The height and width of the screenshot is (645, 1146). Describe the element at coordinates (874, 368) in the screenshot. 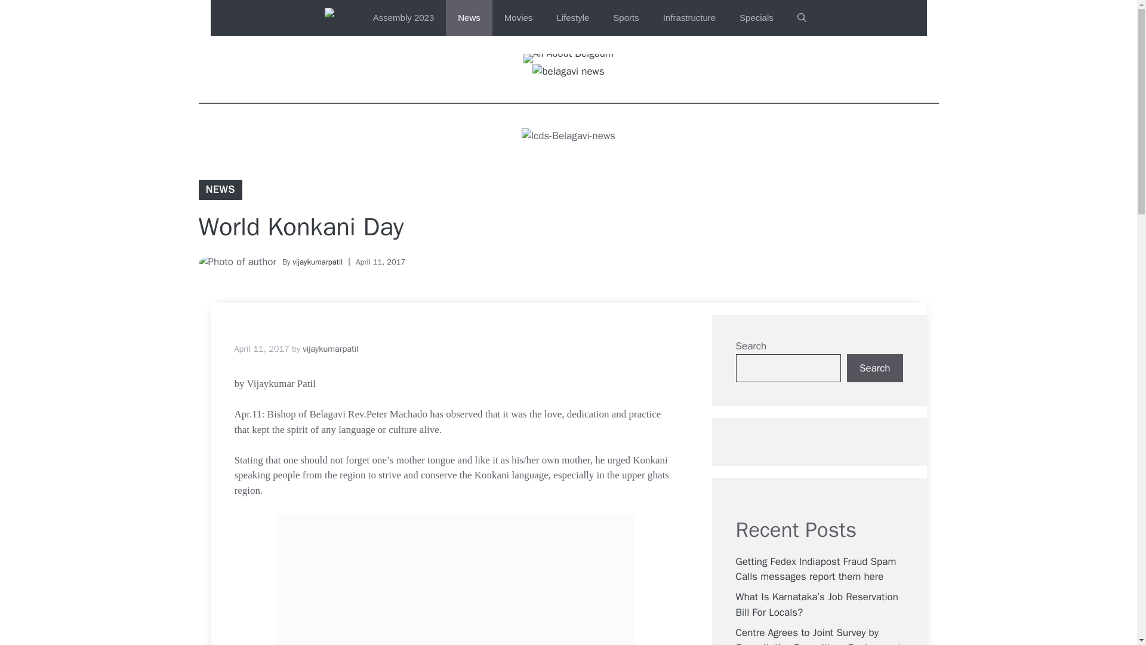

I see `Search` at that location.